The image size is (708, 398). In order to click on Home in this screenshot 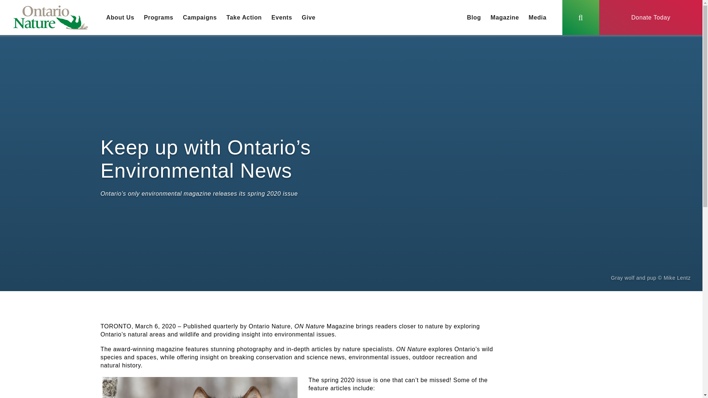, I will do `click(51, 17)`.